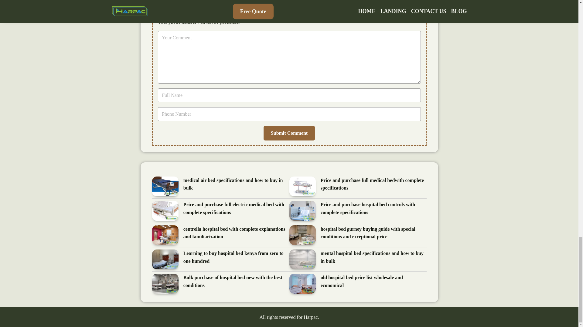  Describe the element at coordinates (236, 184) in the screenshot. I see `medical air bed specifications and how to buy in bulk` at that location.